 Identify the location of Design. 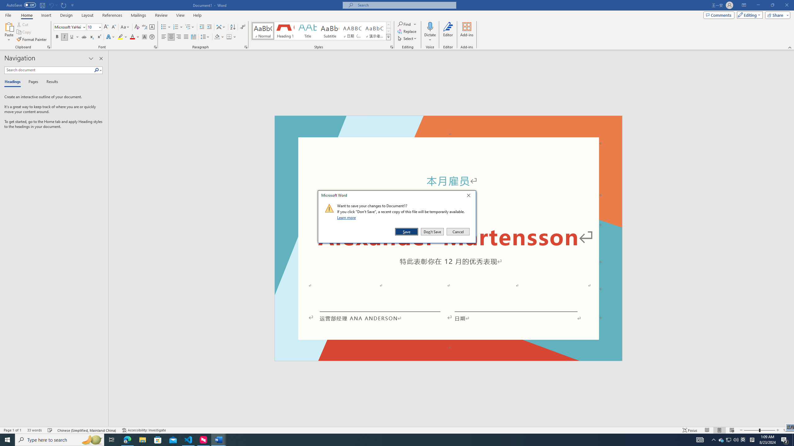
(66, 15).